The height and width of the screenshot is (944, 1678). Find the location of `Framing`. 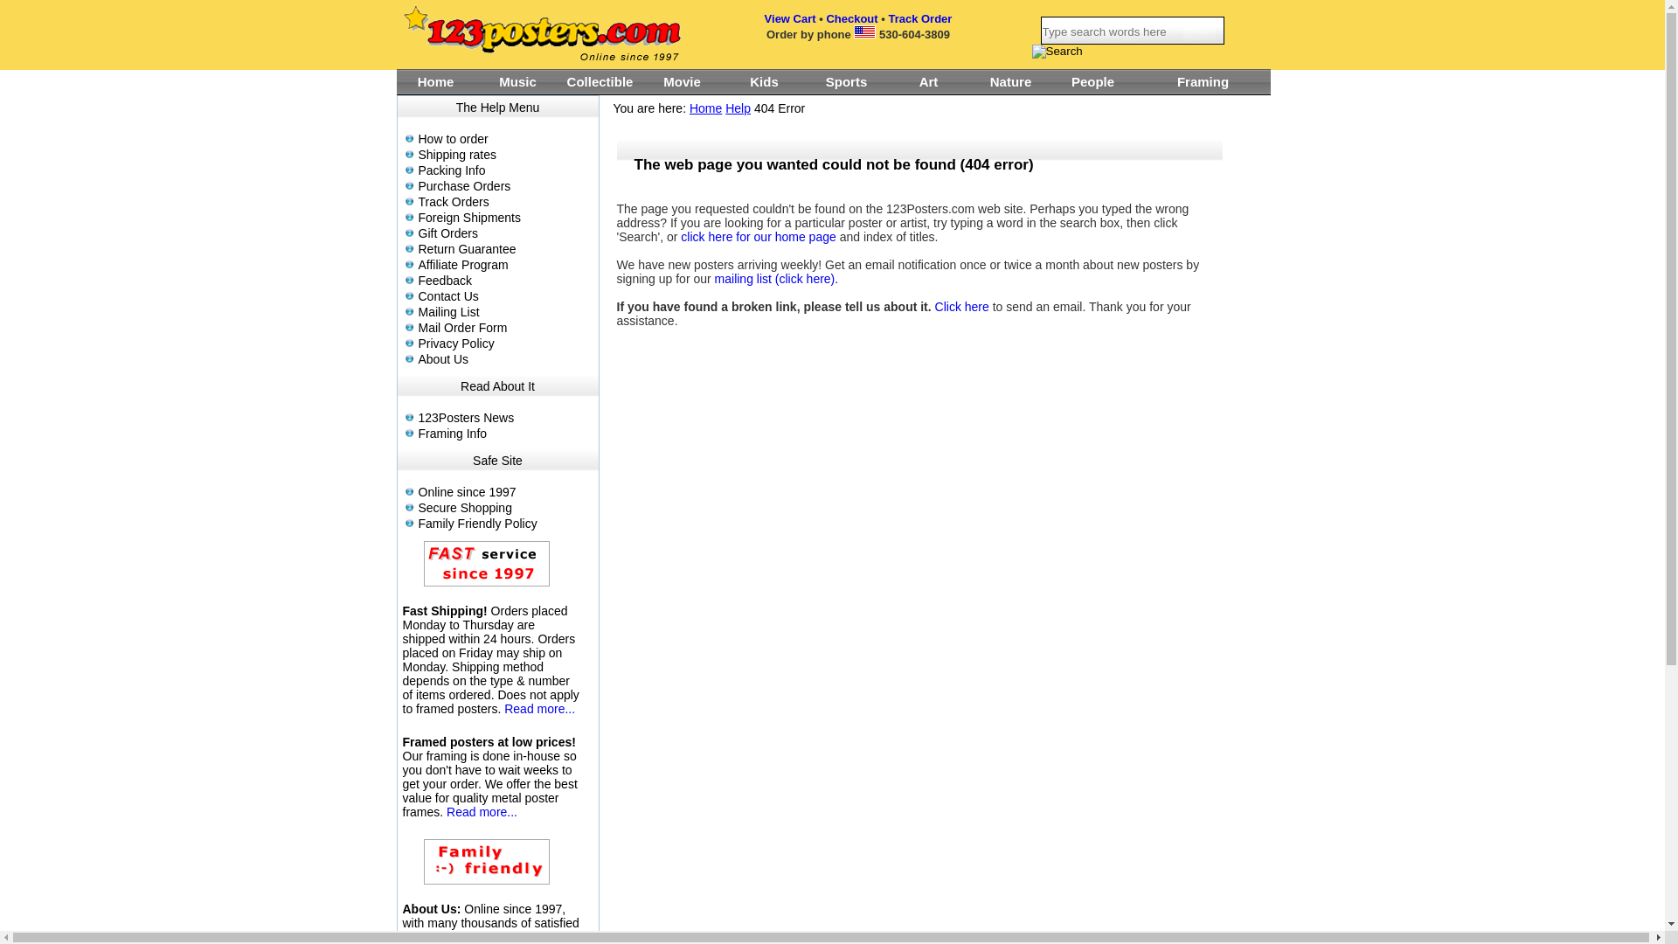

Framing is located at coordinates (1203, 82).